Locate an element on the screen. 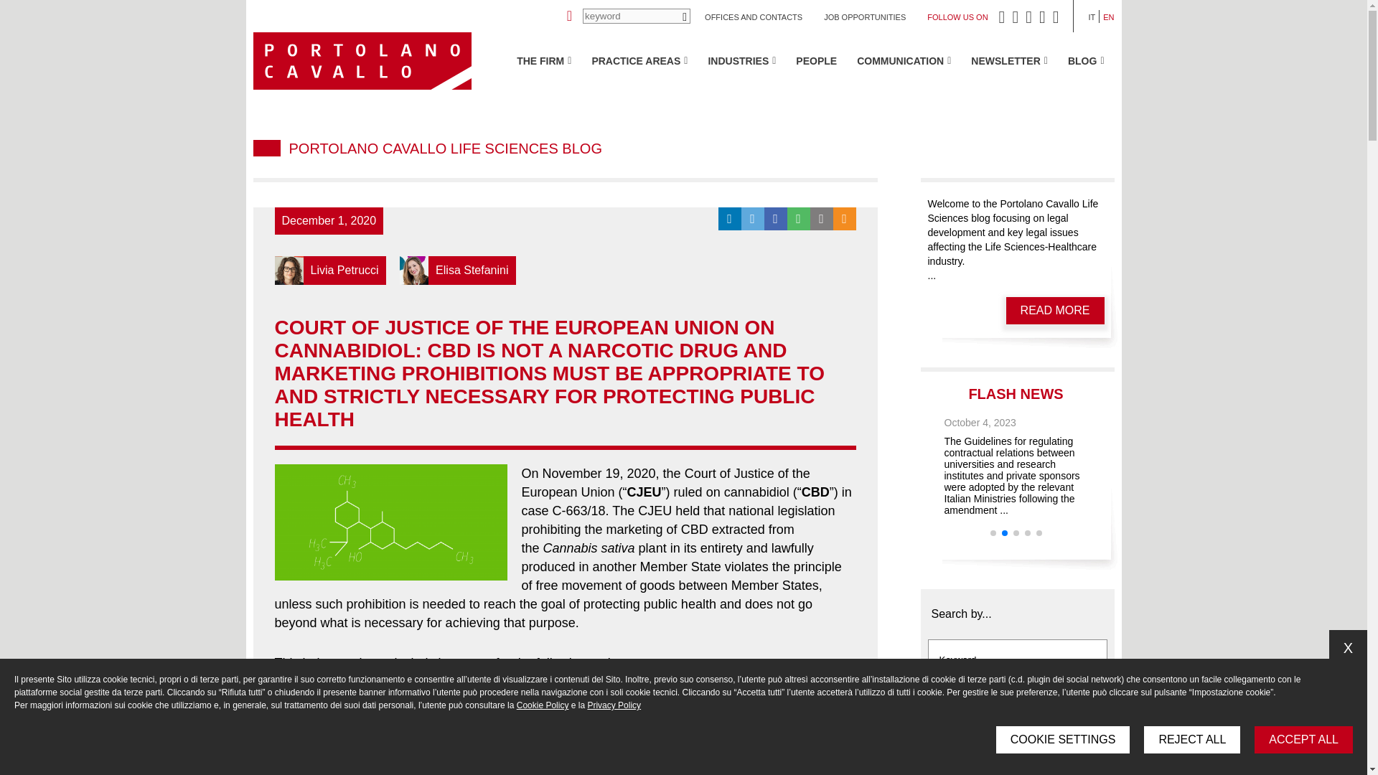 This screenshot has height=775, width=1378. PRACTICE AREAS is located at coordinates (639, 60).